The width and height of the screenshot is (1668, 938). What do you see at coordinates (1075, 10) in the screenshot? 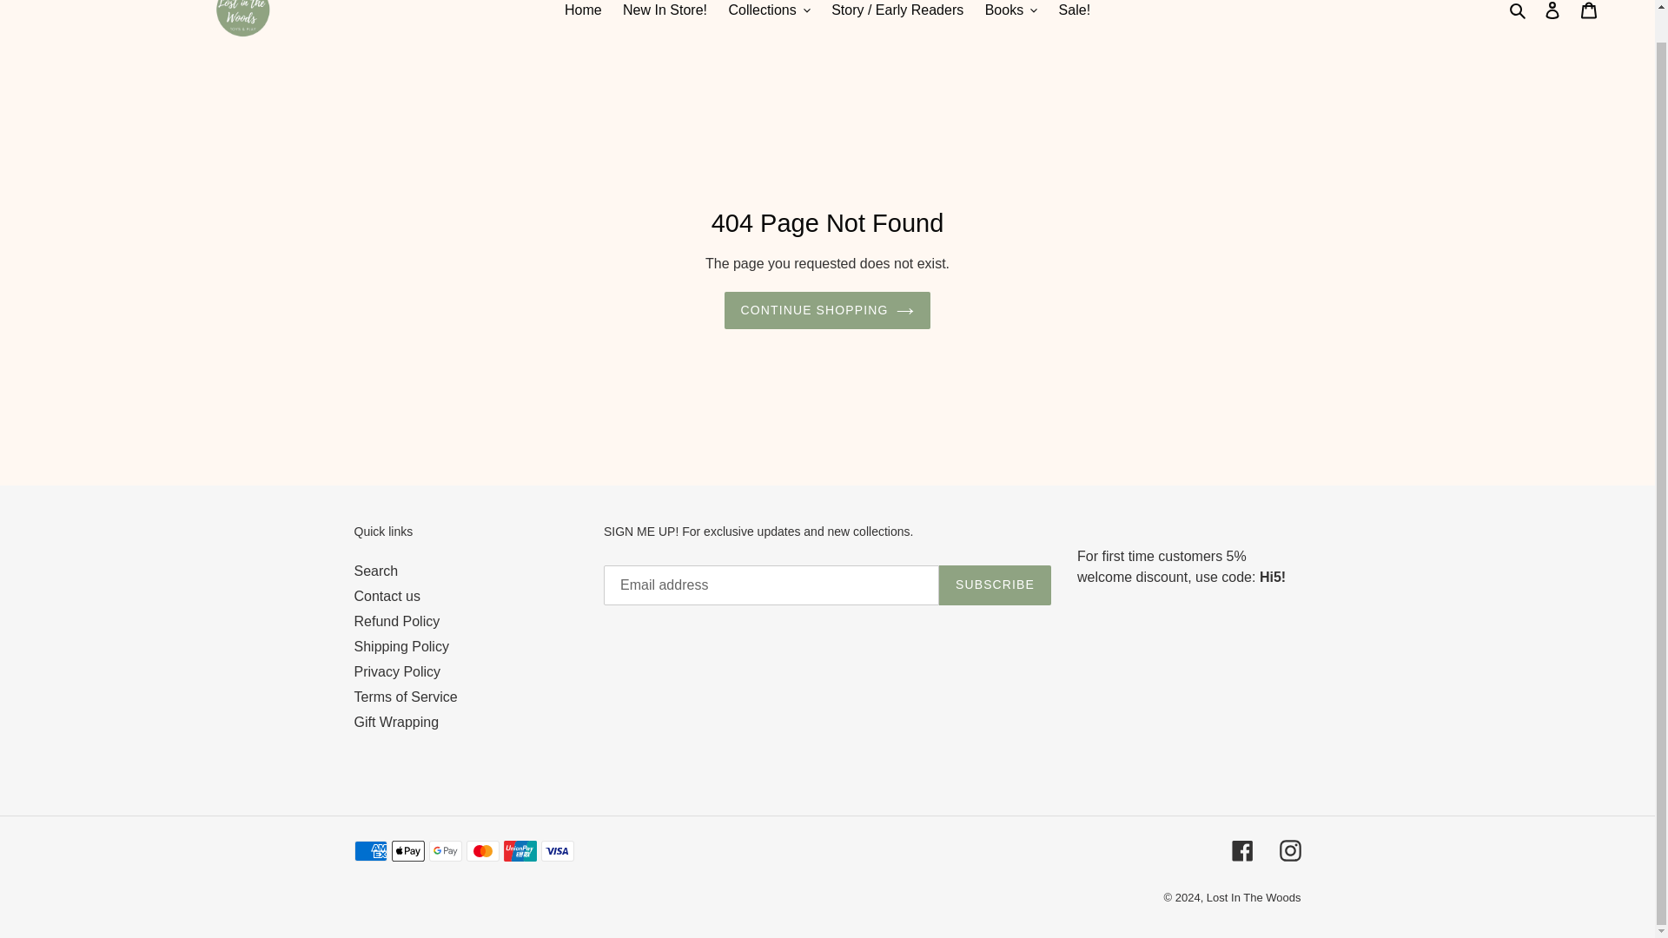
I see `Sale!` at bounding box center [1075, 10].